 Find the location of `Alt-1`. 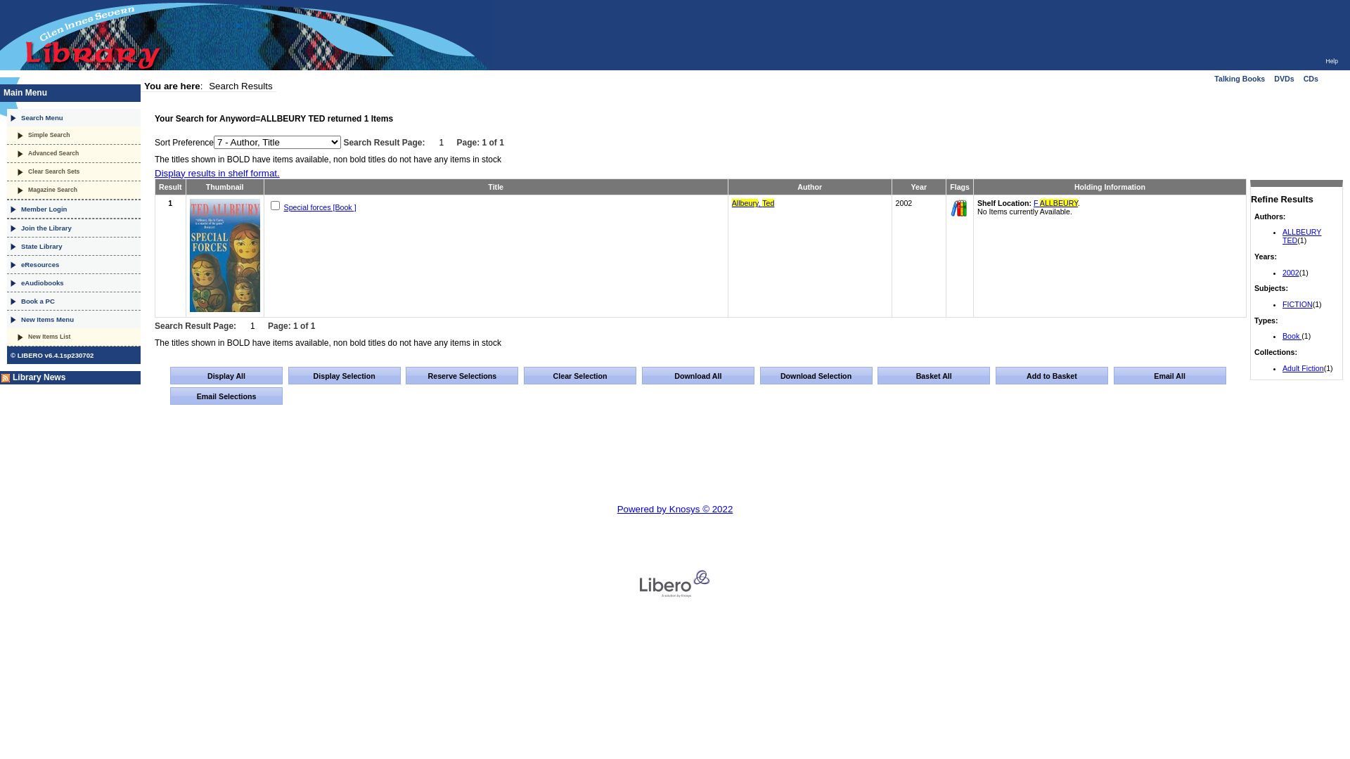

Alt-1 is located at coordinates (345, 375).